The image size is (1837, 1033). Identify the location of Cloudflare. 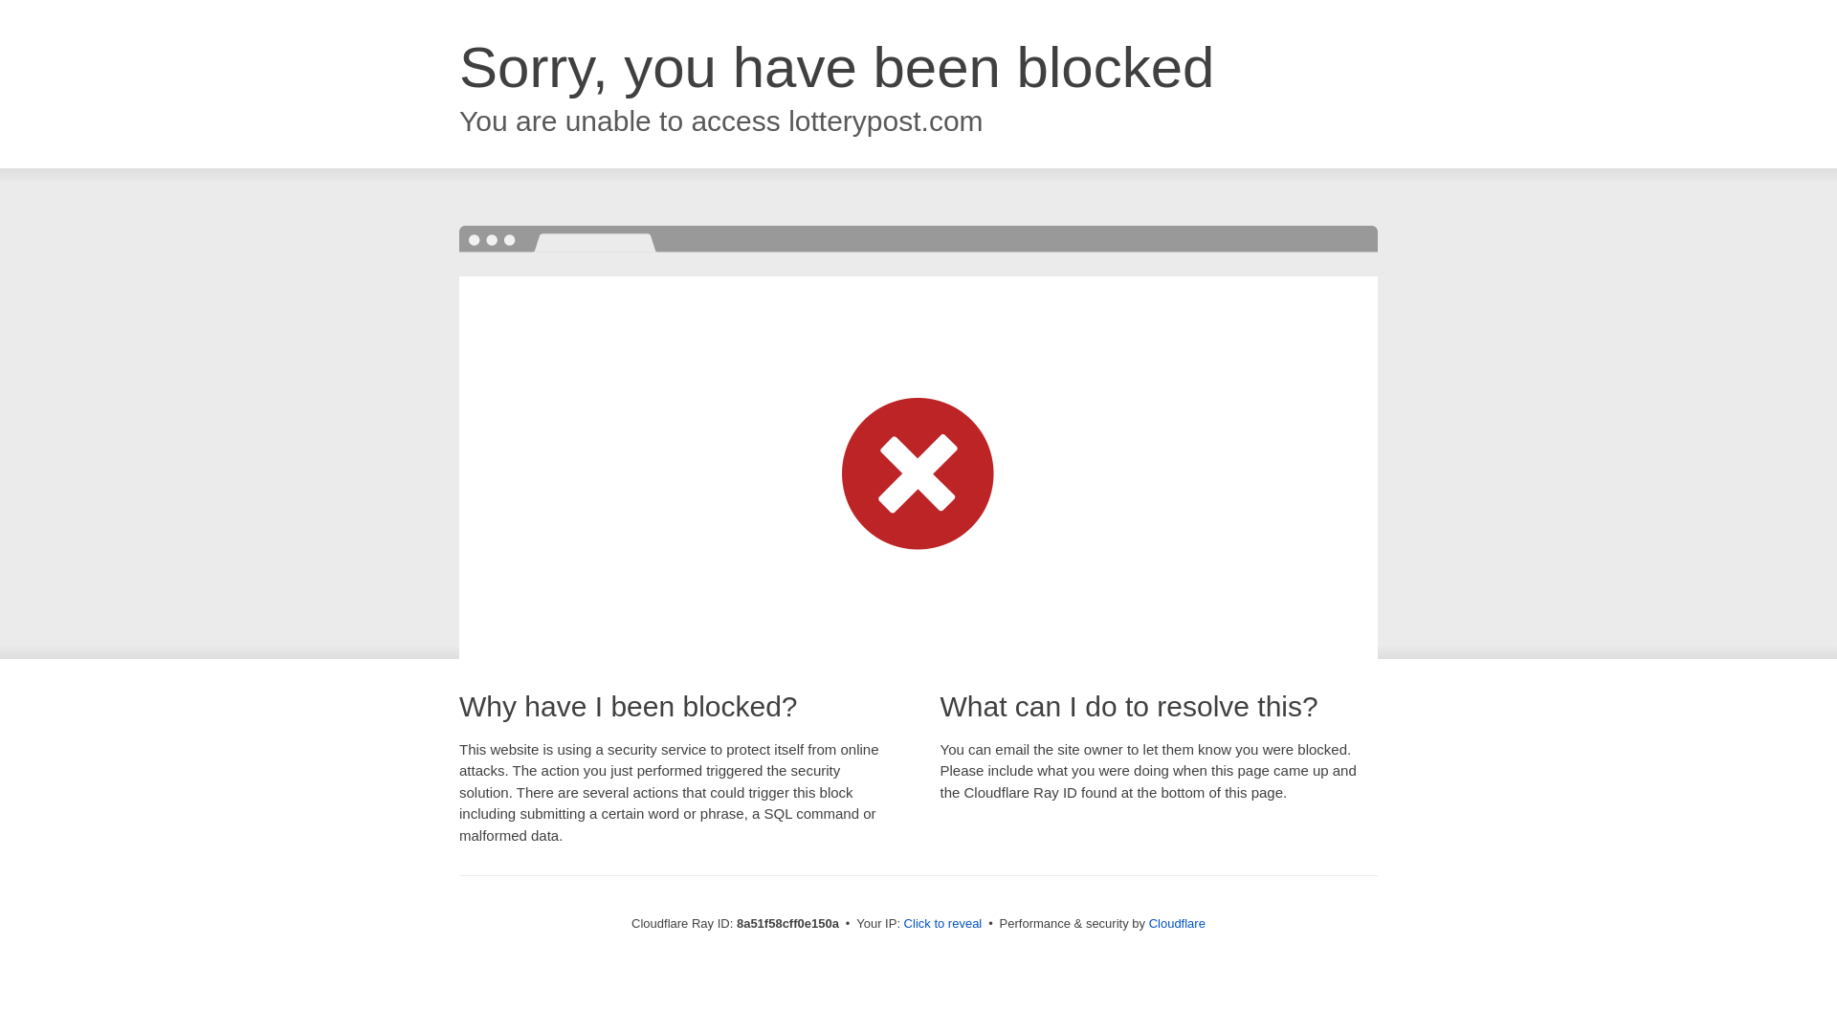
(1177, 923).